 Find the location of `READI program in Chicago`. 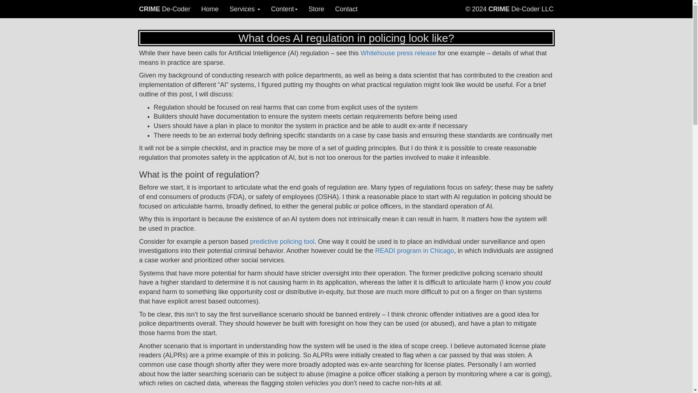

READI program in Chicago is located at coordinates (414, 250).